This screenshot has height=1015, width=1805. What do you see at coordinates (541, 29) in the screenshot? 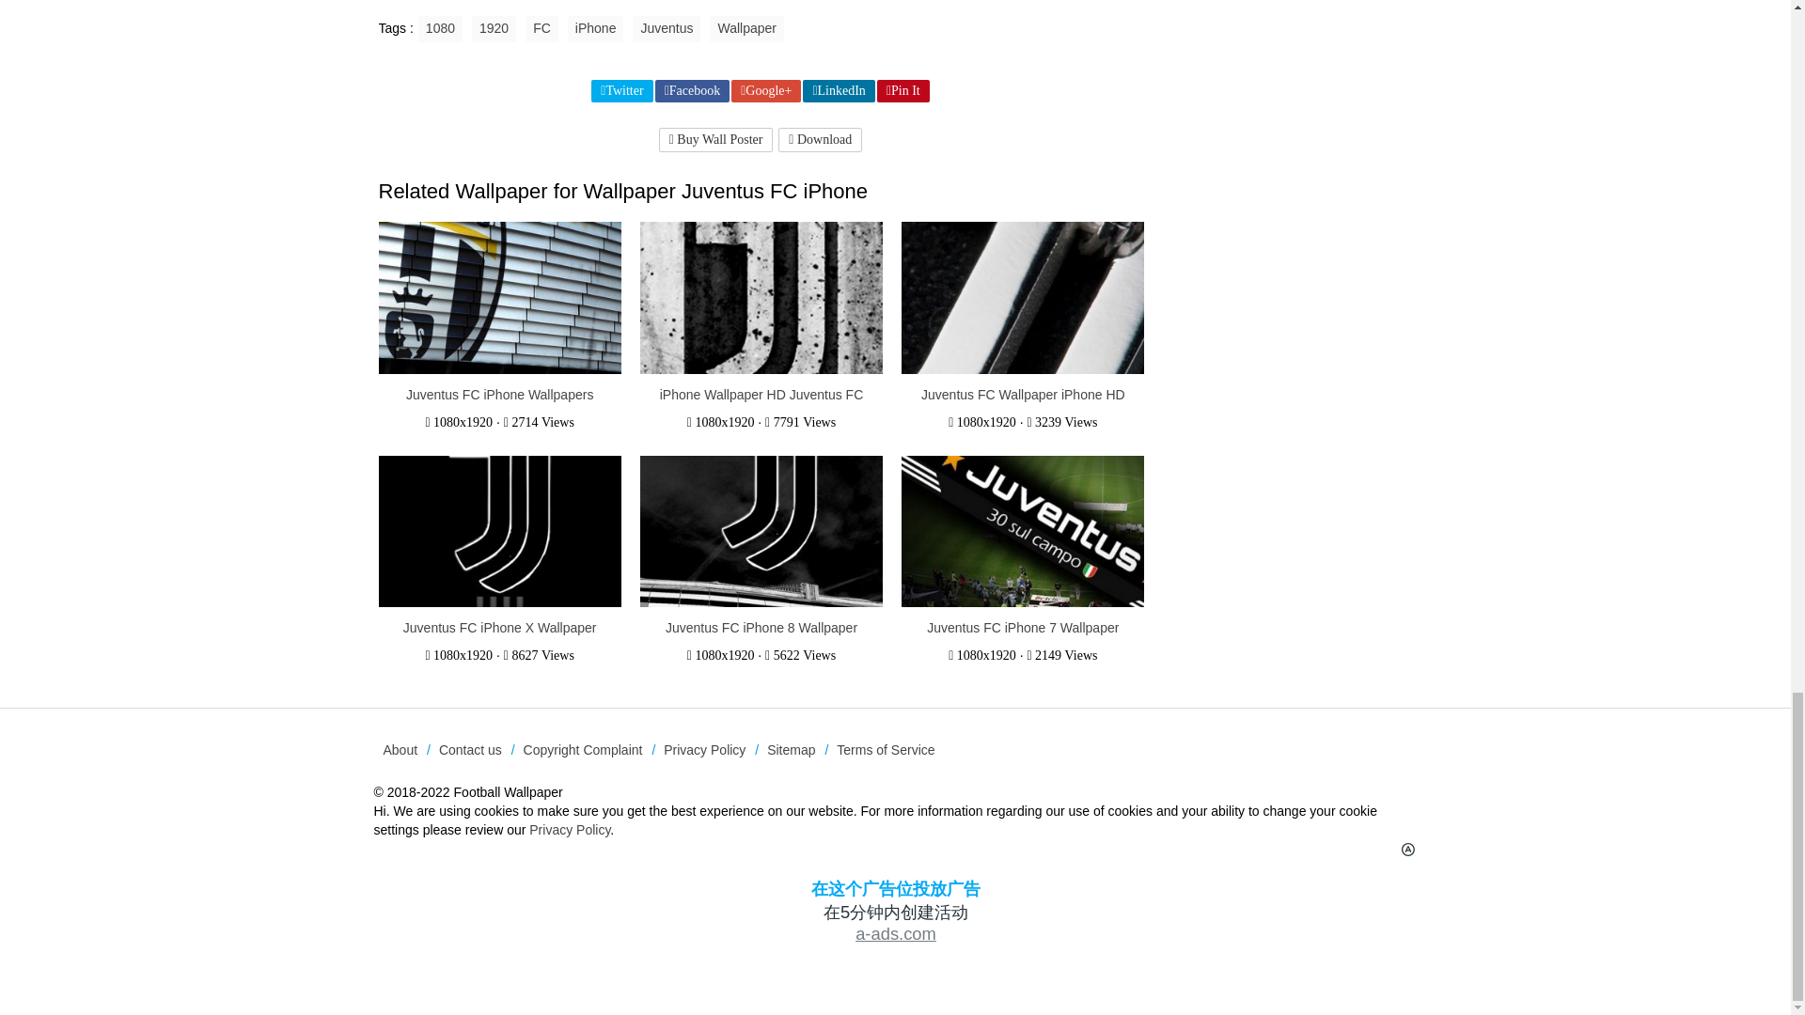
I see `FC` at bounding box center [541, 29].